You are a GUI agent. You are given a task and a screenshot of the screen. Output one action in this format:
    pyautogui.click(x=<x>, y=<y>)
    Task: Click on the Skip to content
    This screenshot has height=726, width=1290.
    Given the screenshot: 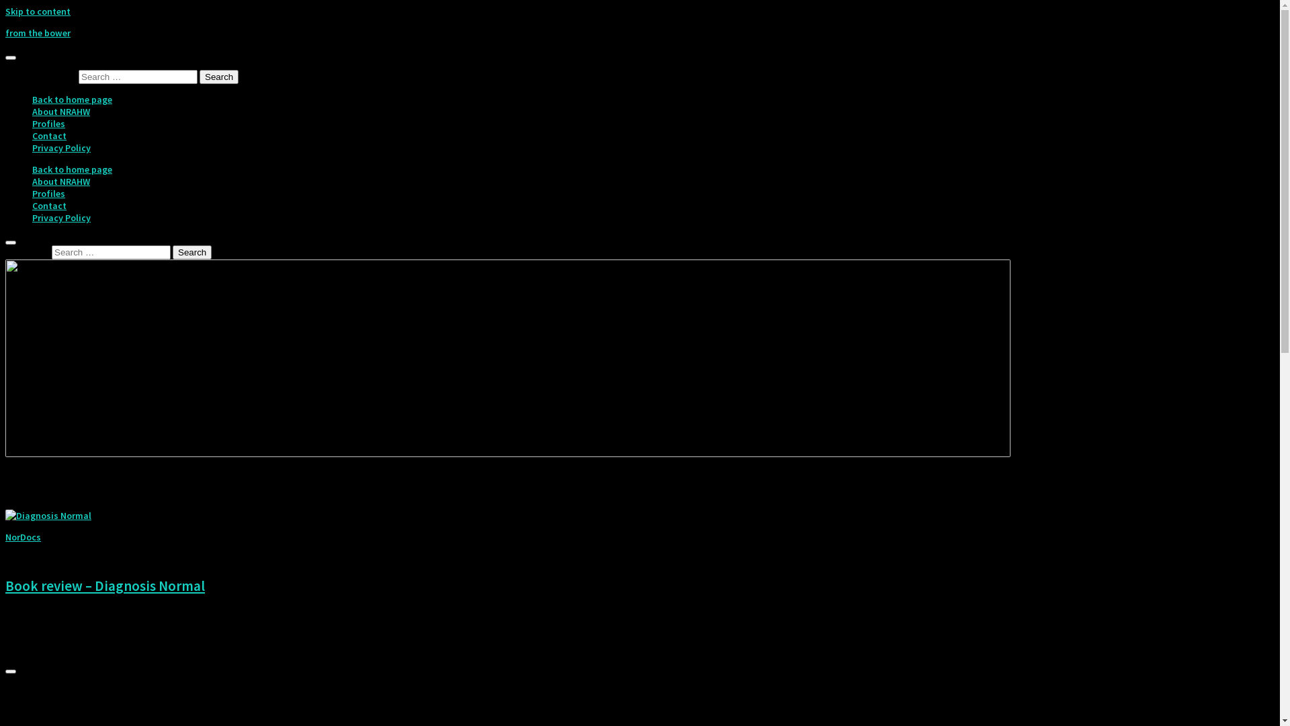 What is the action you would take?
    pyautogui.click(x=38, y=11)
    